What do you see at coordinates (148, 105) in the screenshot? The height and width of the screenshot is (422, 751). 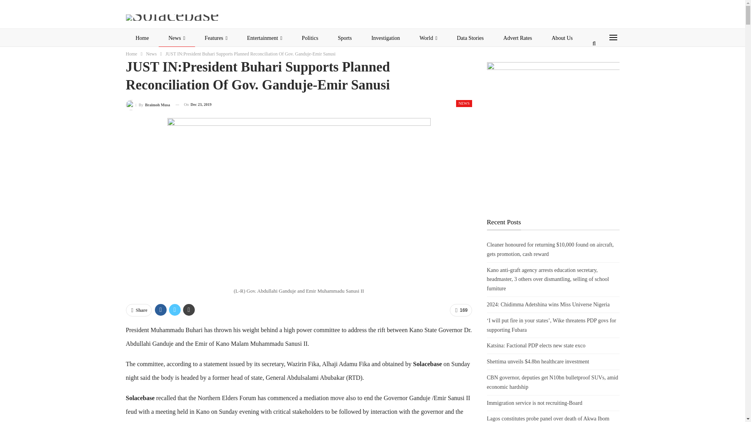 I see `Browse Author Articles` at bounding box center [148, 105].